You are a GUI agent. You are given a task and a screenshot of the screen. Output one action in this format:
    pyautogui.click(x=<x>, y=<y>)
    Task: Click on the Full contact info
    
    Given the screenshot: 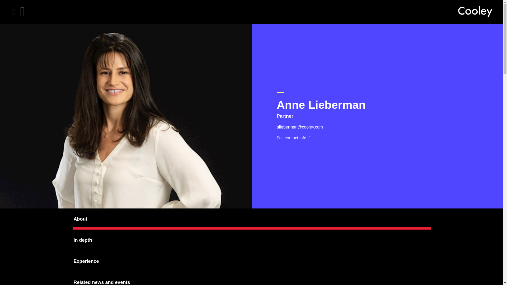 What is the action you would take?
    pyautogui.click(x=294, y=137)
    